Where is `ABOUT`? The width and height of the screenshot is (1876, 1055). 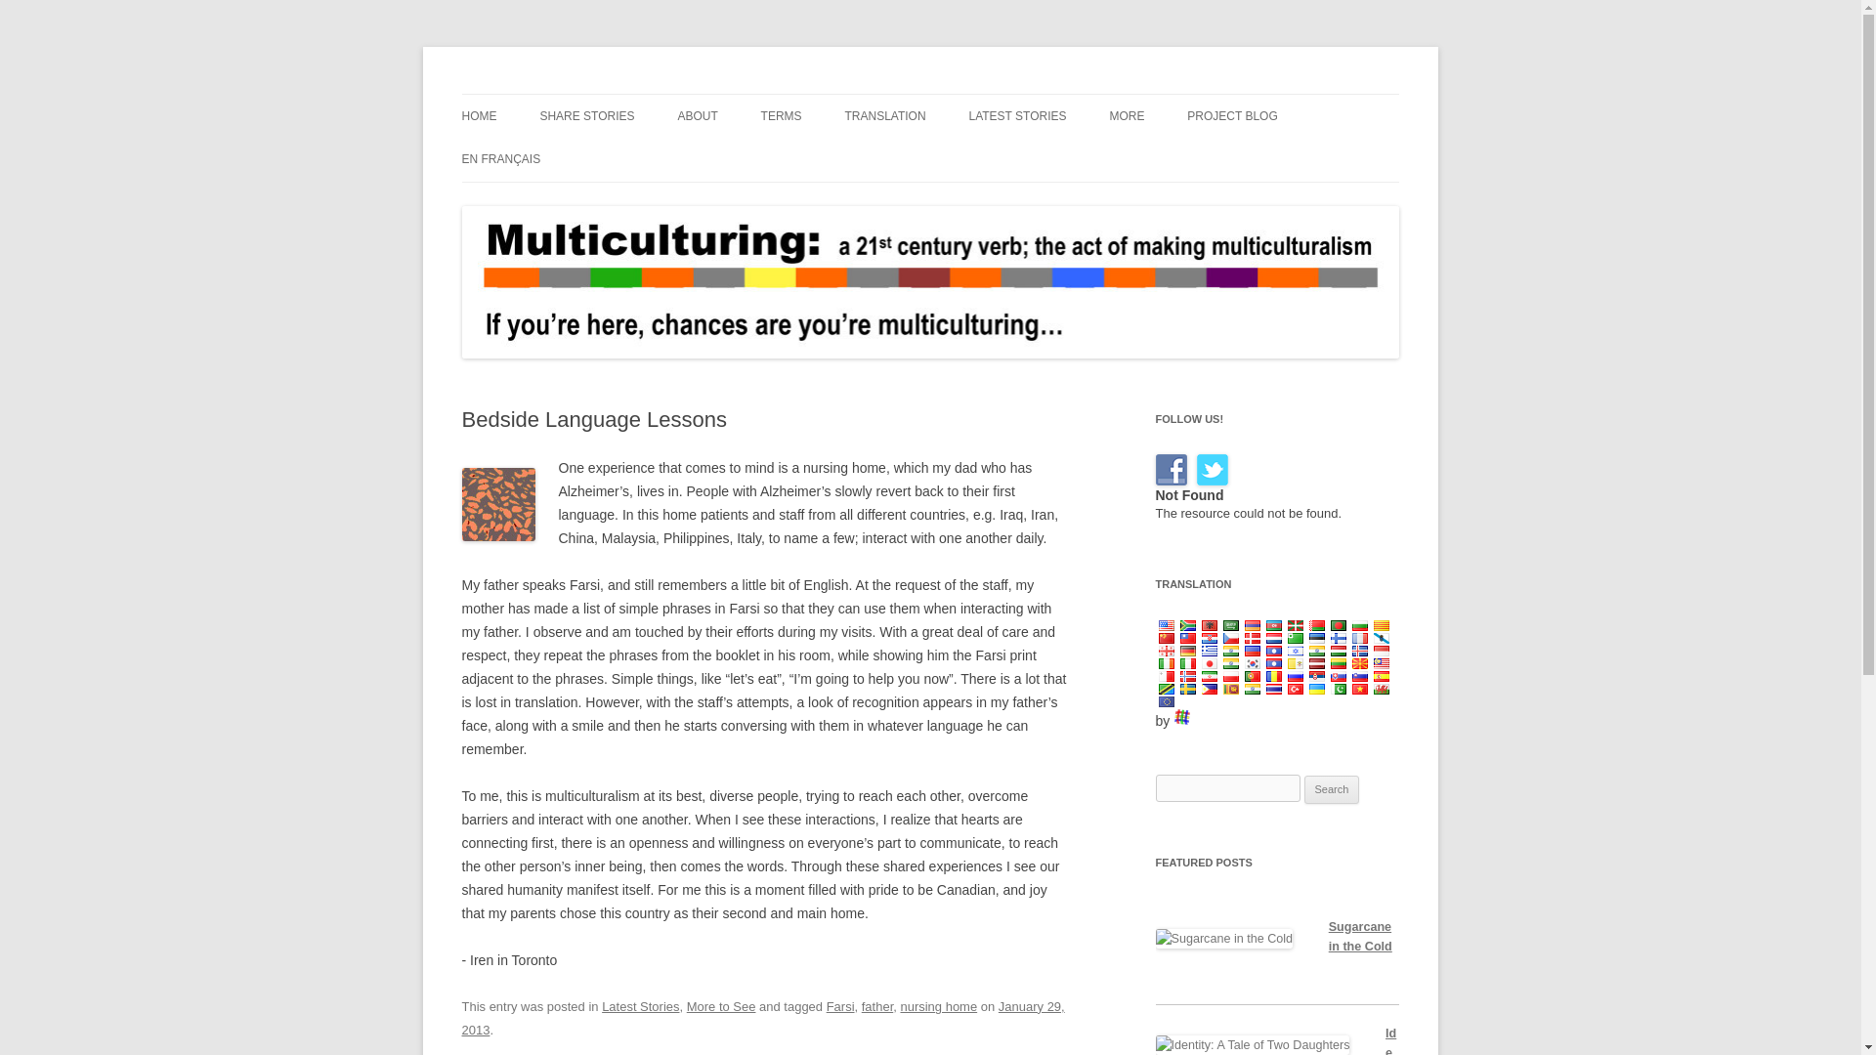
ABOUT is located at coordinates (697, 116).